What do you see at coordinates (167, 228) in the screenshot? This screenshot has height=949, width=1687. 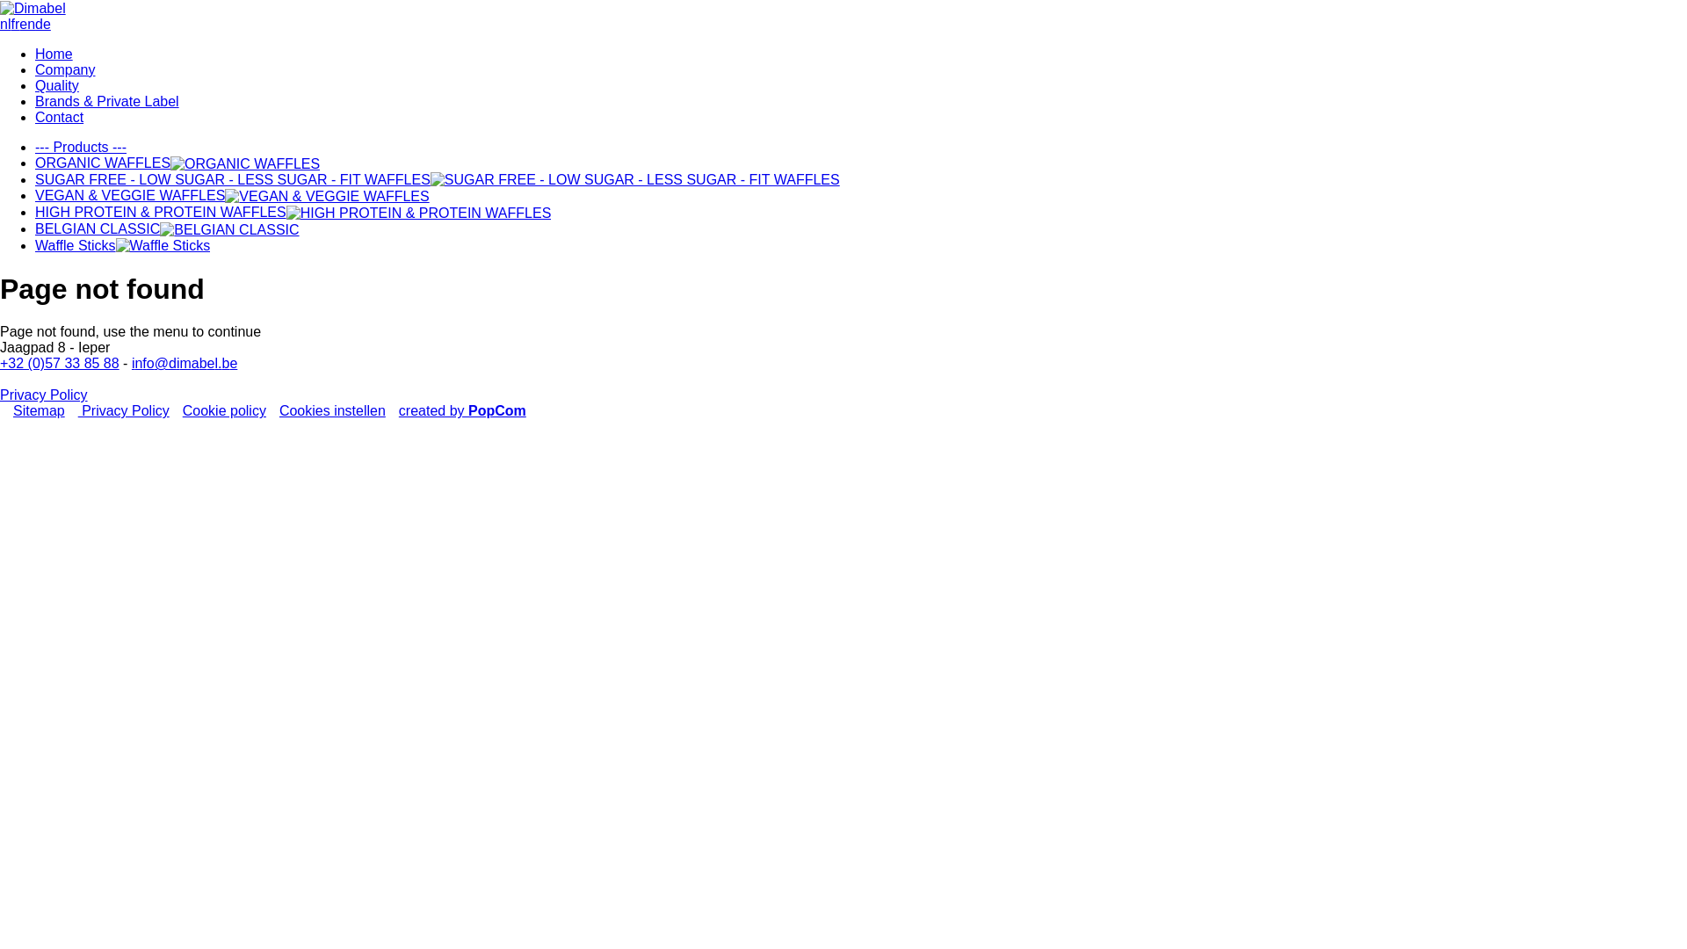 I see `BELGIAN CLASSIC` at bounding box center [167, 228].